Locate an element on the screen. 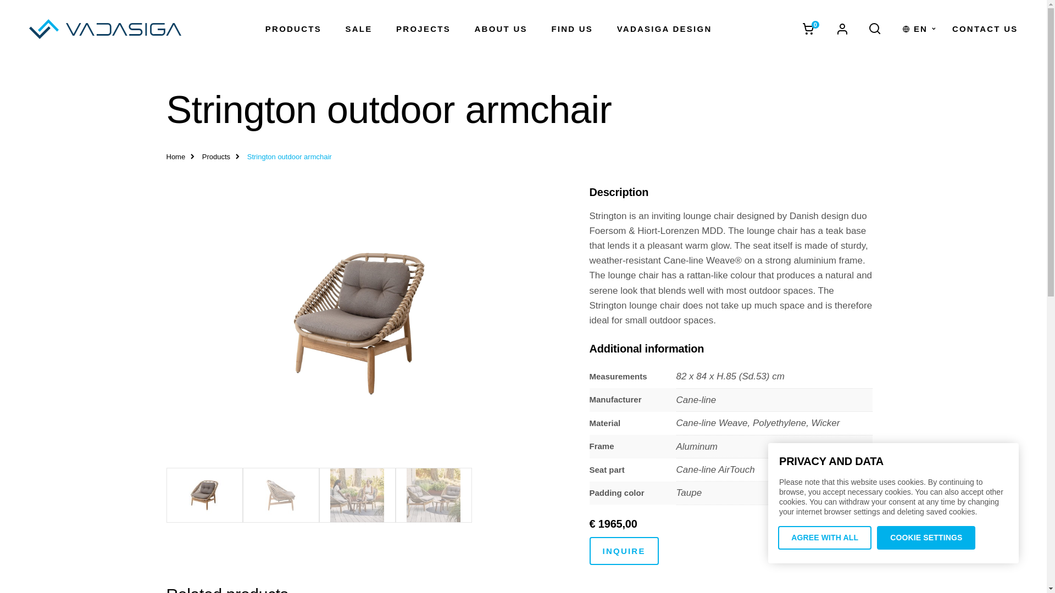 Image resolution: width=1055 pixels, height=593 pixels. 0 is located at coordinates (808, 29).